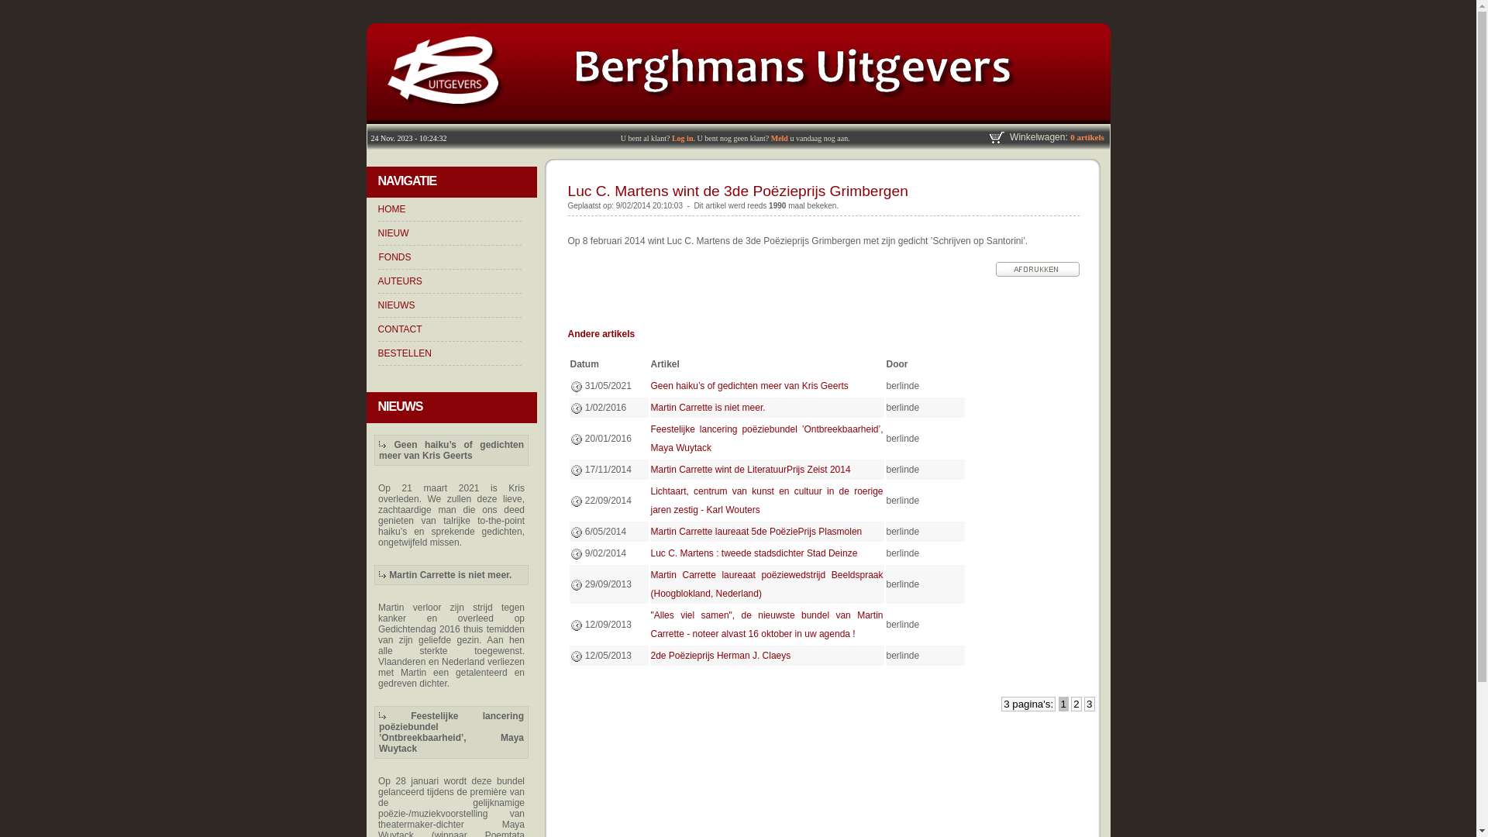  I want to click on Log in, so click(683, 138).